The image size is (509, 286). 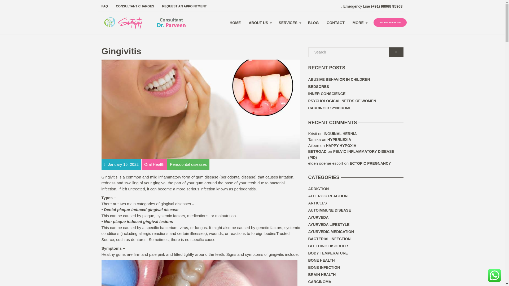 What do you see at coordinates (335, 23) in the screenshot?
I see `CONTACT` at bounding box center [335, 23].